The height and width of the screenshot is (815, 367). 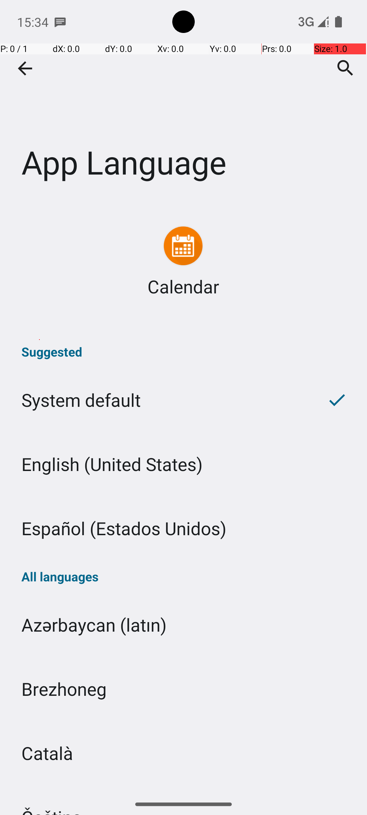 I want to click on Español (Estados Unidos), so click(x=183, y=528).